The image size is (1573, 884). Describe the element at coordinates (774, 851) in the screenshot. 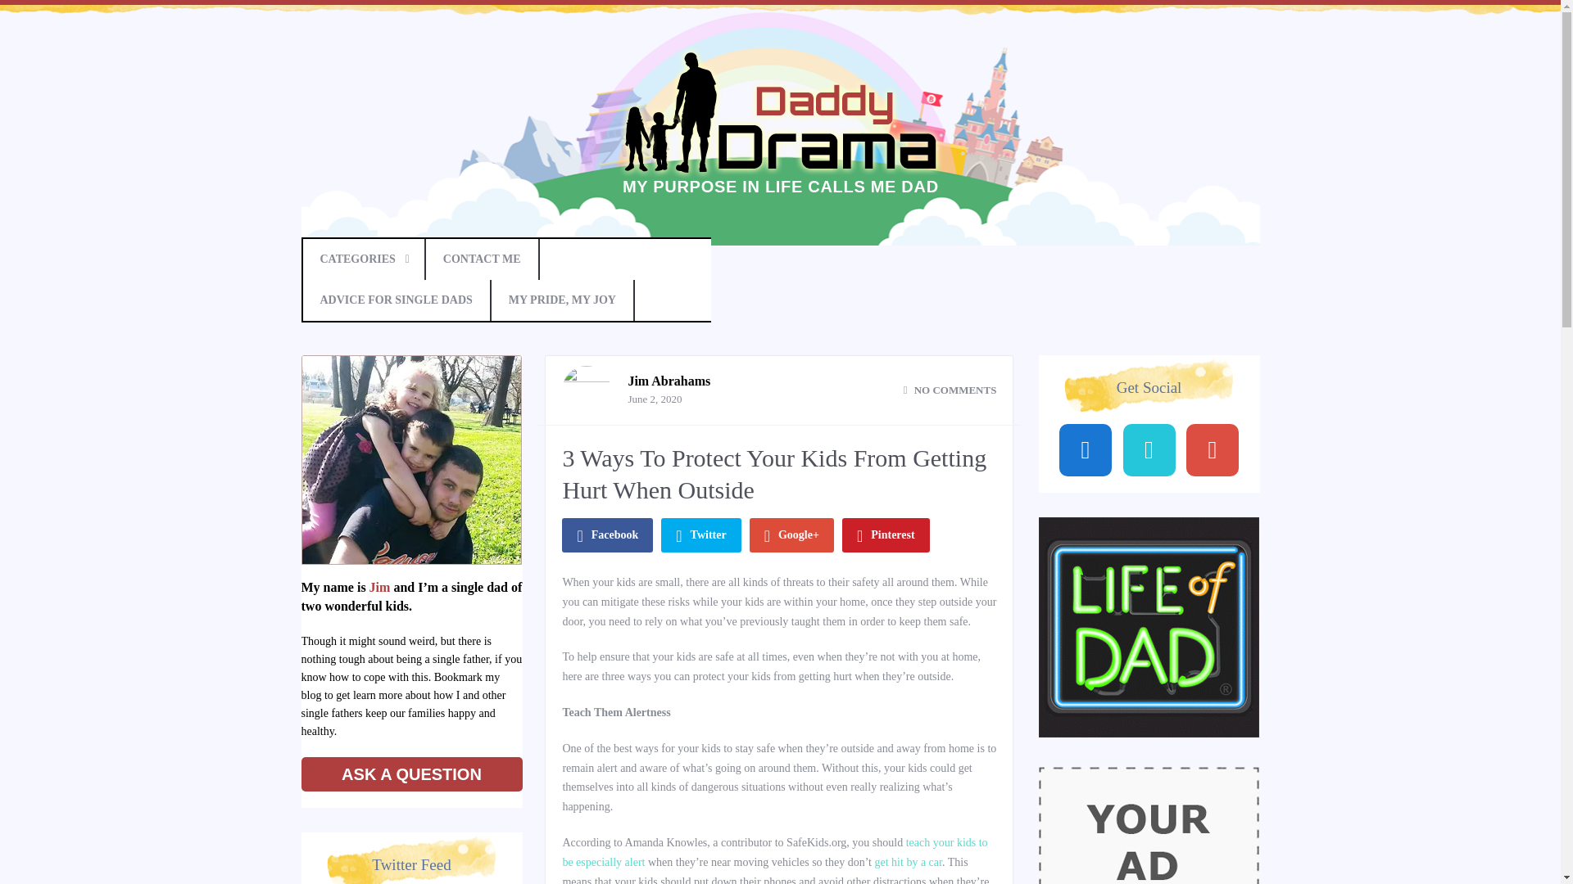

I see `teach your kids to be especially alert` at that location.